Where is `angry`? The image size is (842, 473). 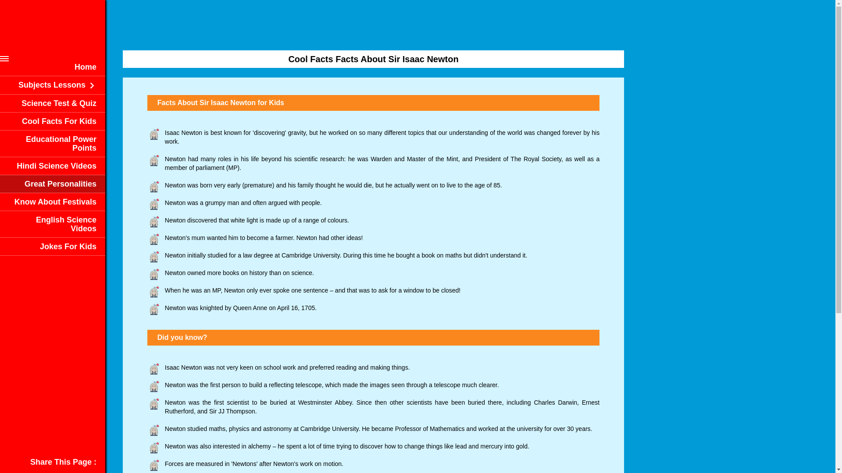 angry is located at coordinates (154, 161).